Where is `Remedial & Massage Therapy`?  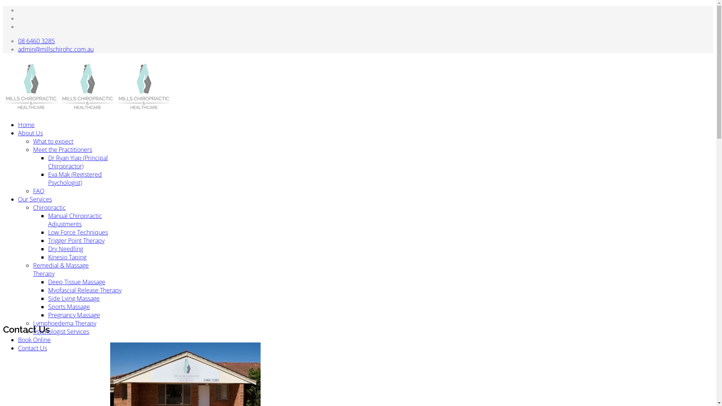 Remedial & Massage Therapy is located at coordinates (61, 270).